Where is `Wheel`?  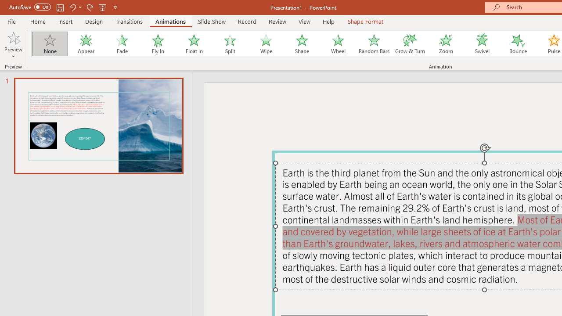
Wheel is located at coordinates (338, 44).